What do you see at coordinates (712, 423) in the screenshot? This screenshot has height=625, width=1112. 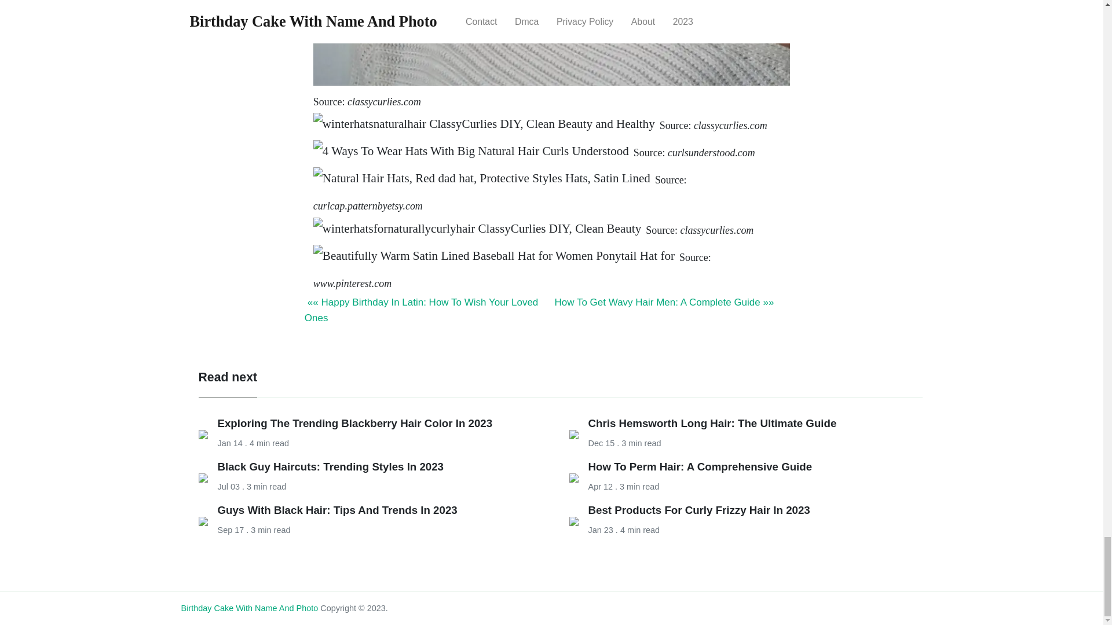 I see `Chris Hemsworth Long Hair: The Ultimate Guide` at bounding box center [712, 423].